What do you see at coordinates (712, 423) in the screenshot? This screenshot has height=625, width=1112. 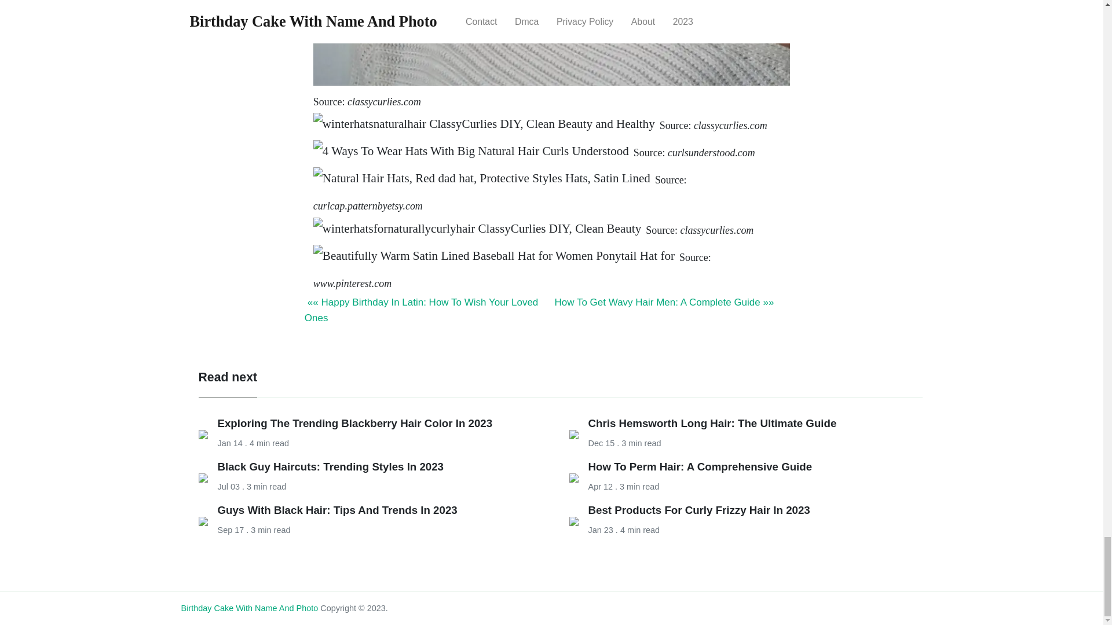 I see `Chris Hemsworth Long Hair: The Ultimate Guide` at bounding box center [712, 423].